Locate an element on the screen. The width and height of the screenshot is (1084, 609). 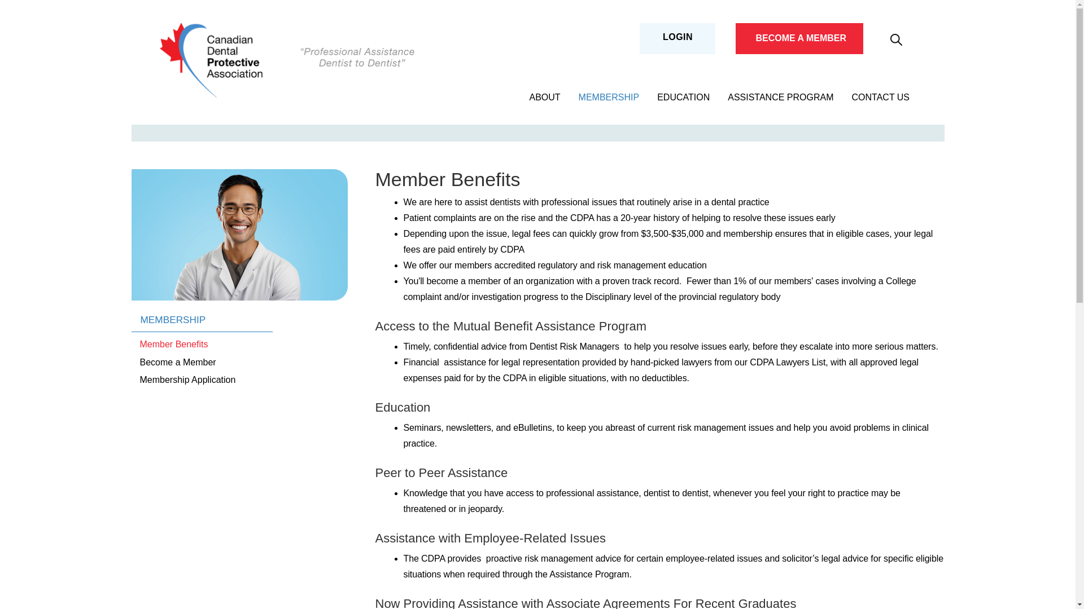
LOGIN is located at coordinates (677, 36).